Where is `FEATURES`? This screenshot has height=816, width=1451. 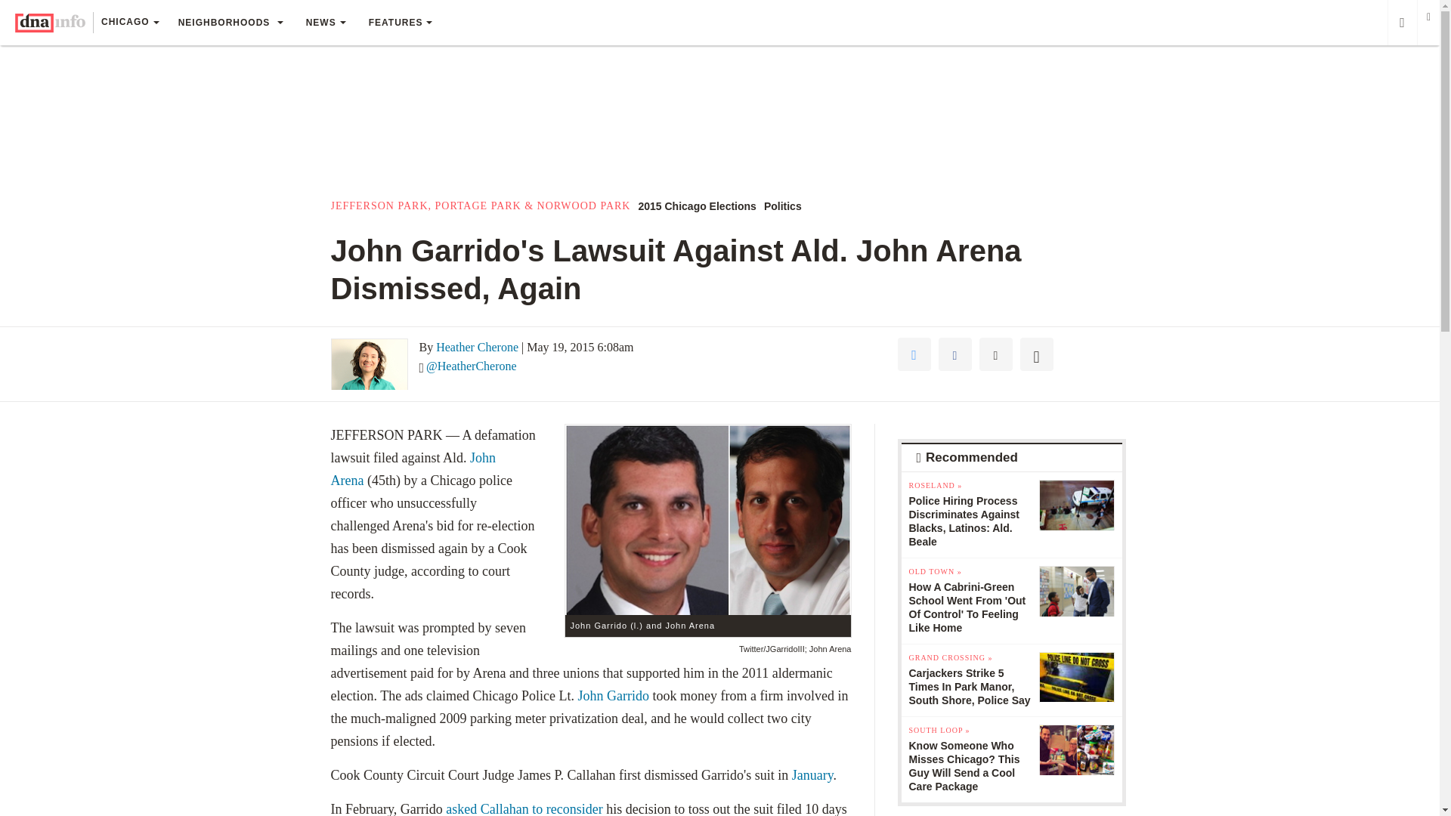
FEATURES is located at coordinates (401, 23).